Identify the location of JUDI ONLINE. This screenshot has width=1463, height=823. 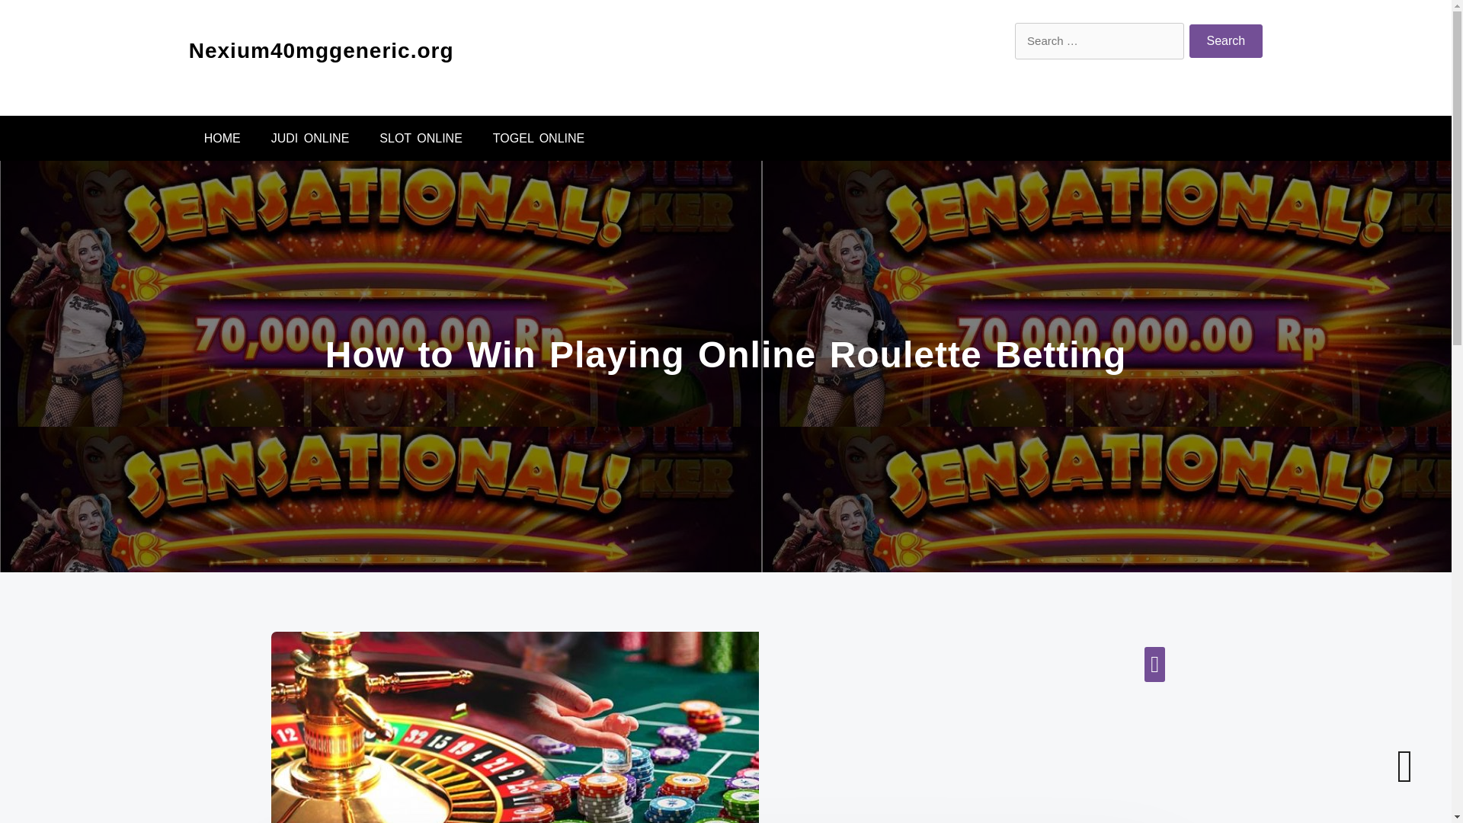
(310, 138).